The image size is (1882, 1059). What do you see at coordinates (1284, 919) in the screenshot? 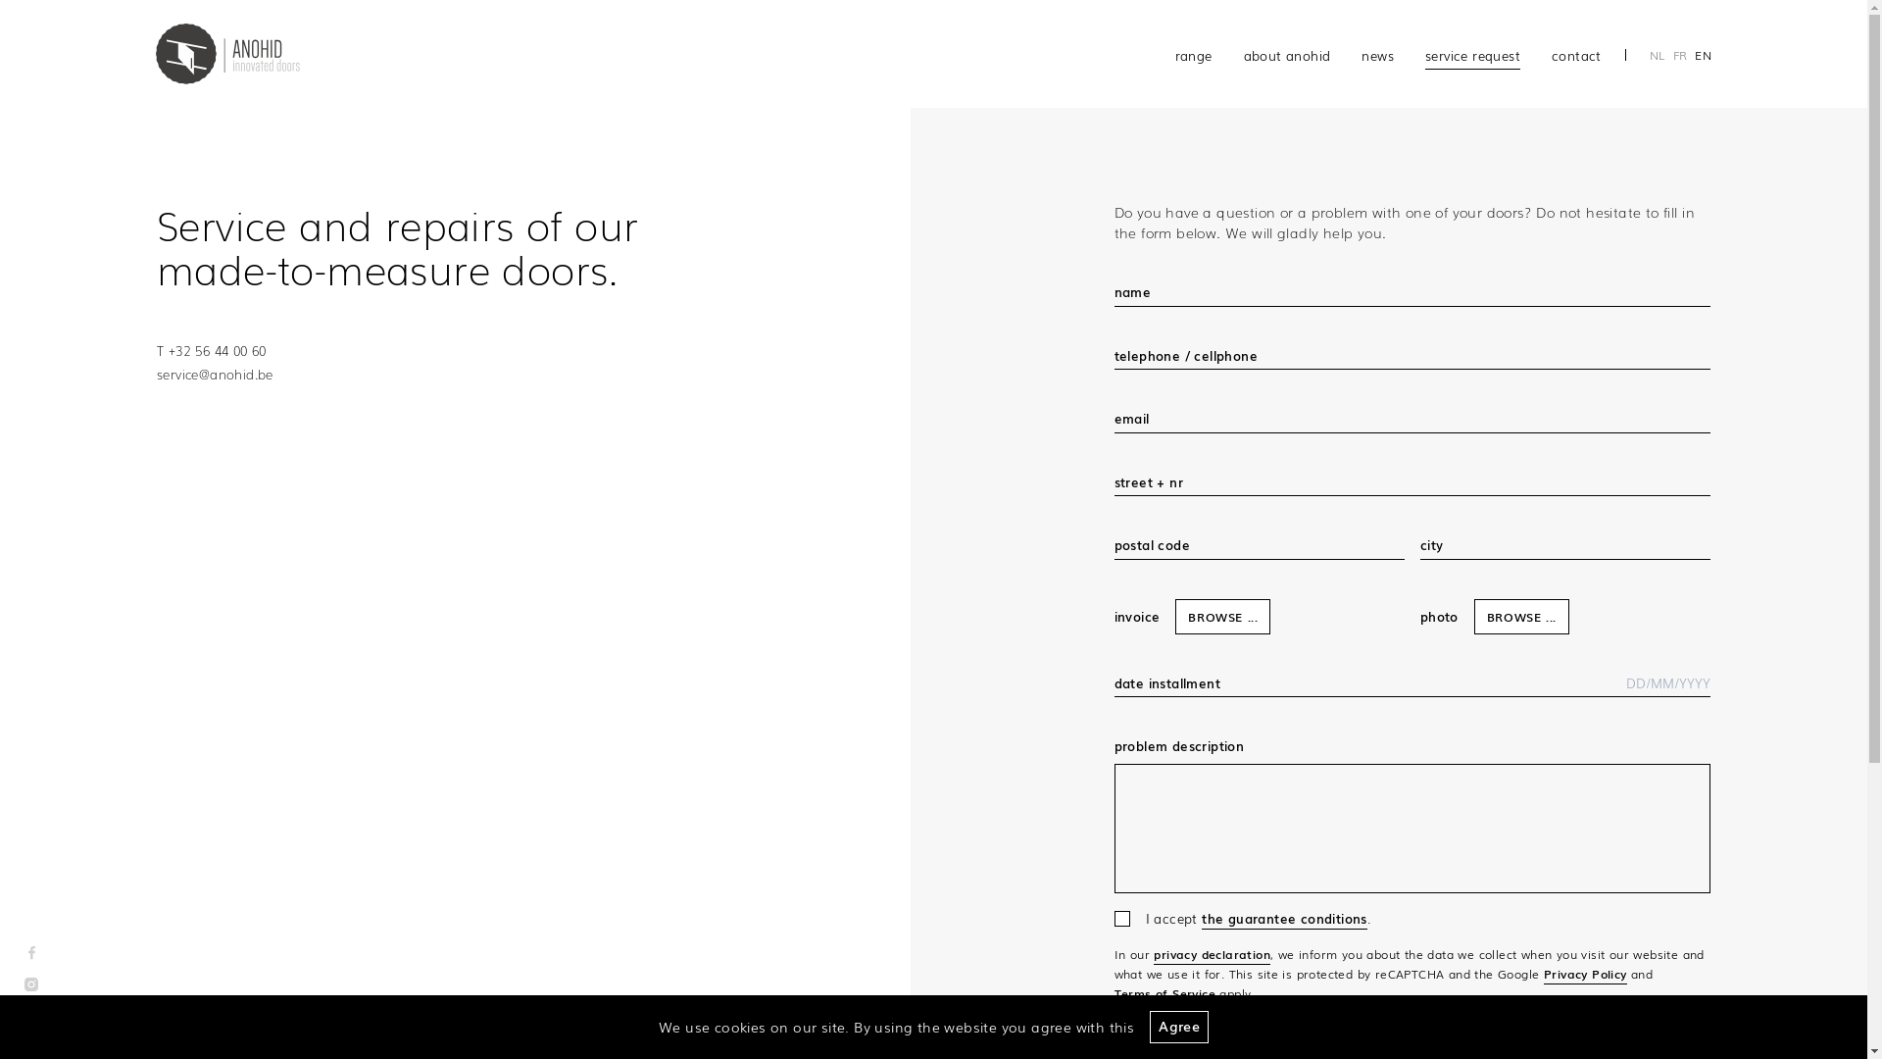
I see `the guarantee conditions` at bounding box center [1284, 919].